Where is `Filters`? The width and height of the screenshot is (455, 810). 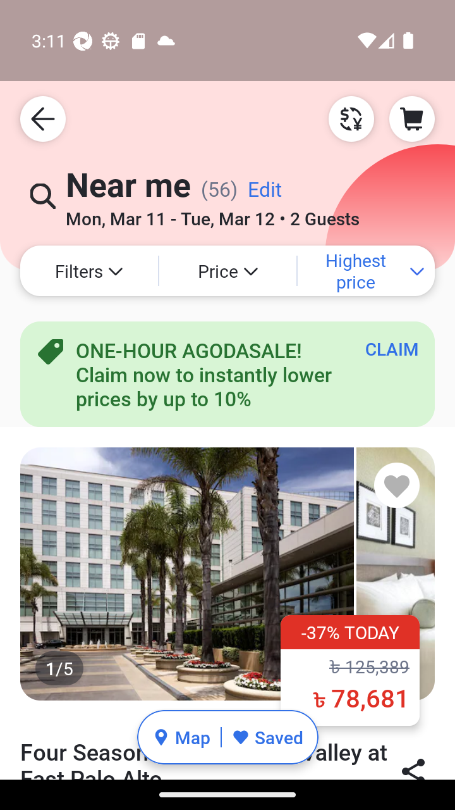 Filters is located at coordinates (88, 271).